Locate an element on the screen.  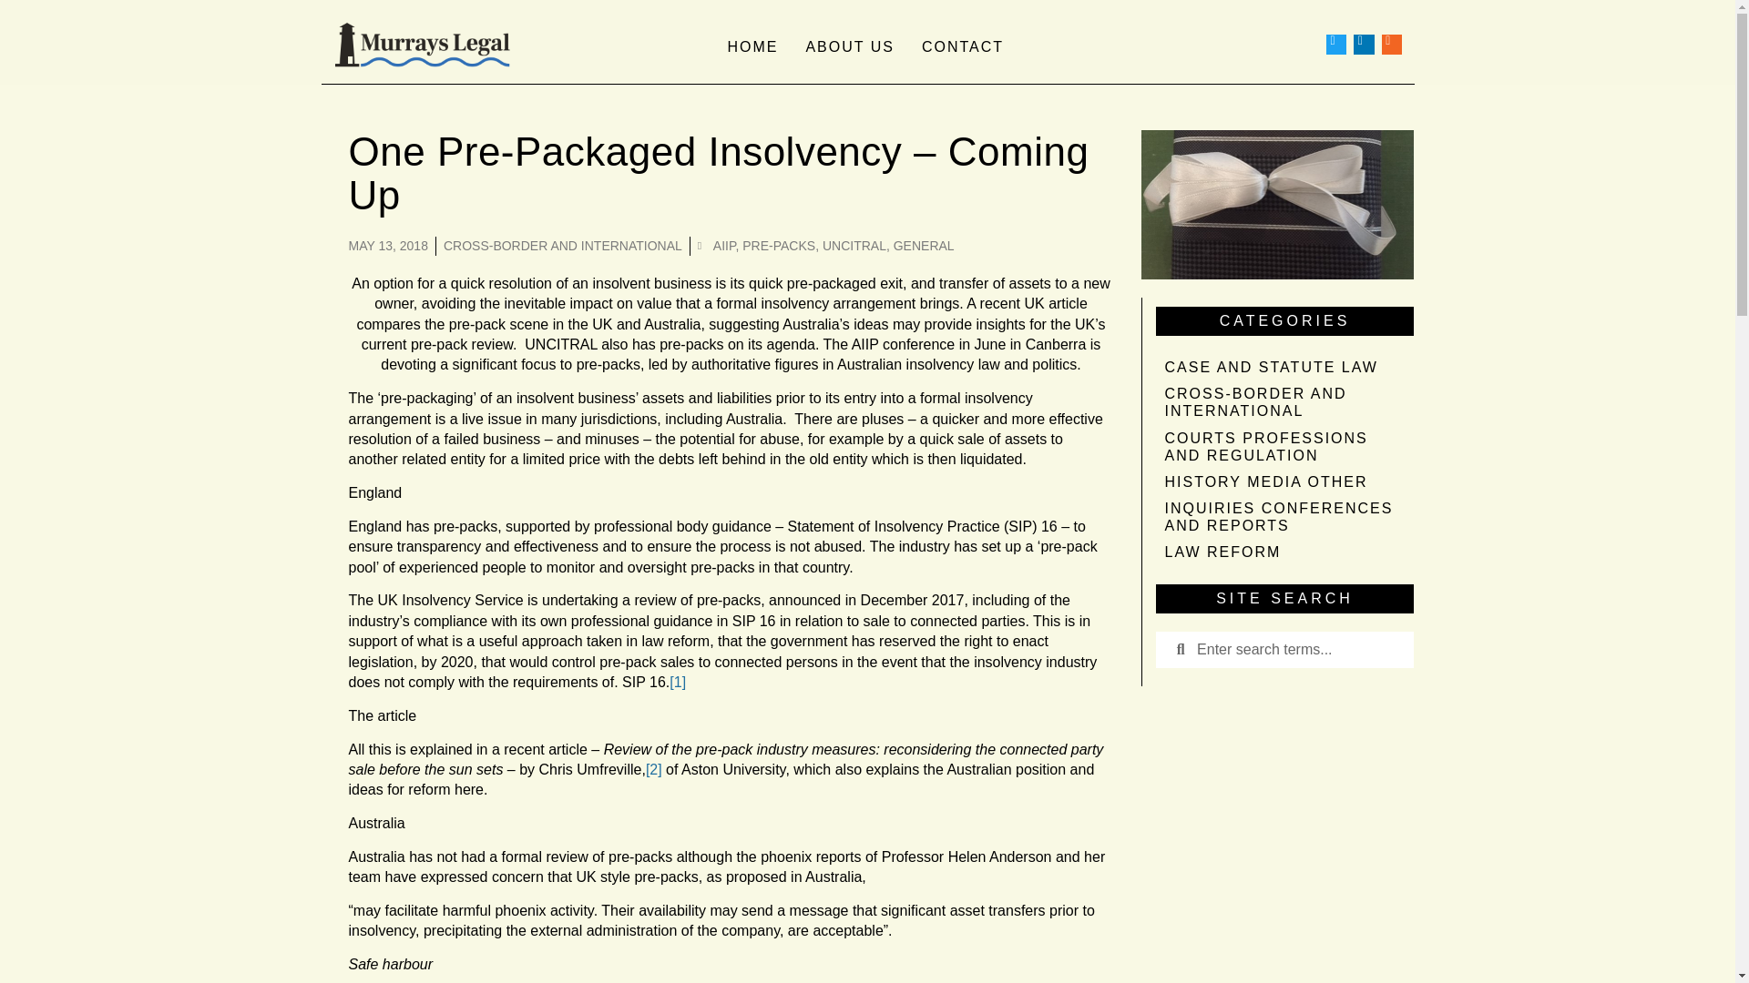
LAW REFORM is located at coordinates (1284, 552).